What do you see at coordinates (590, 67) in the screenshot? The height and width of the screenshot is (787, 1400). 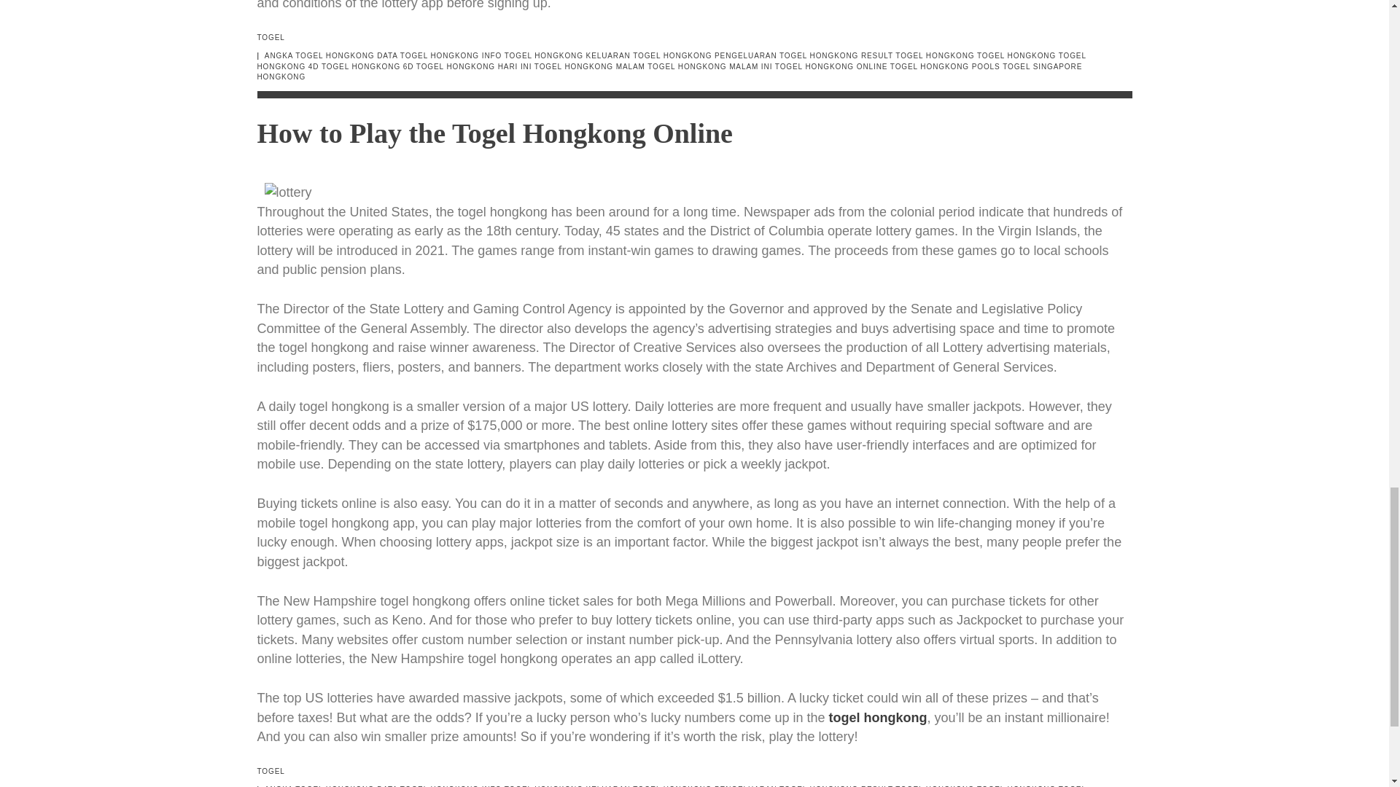 I see `TOGEL HONGKONG MALAM` at bounding box center [590, 67].